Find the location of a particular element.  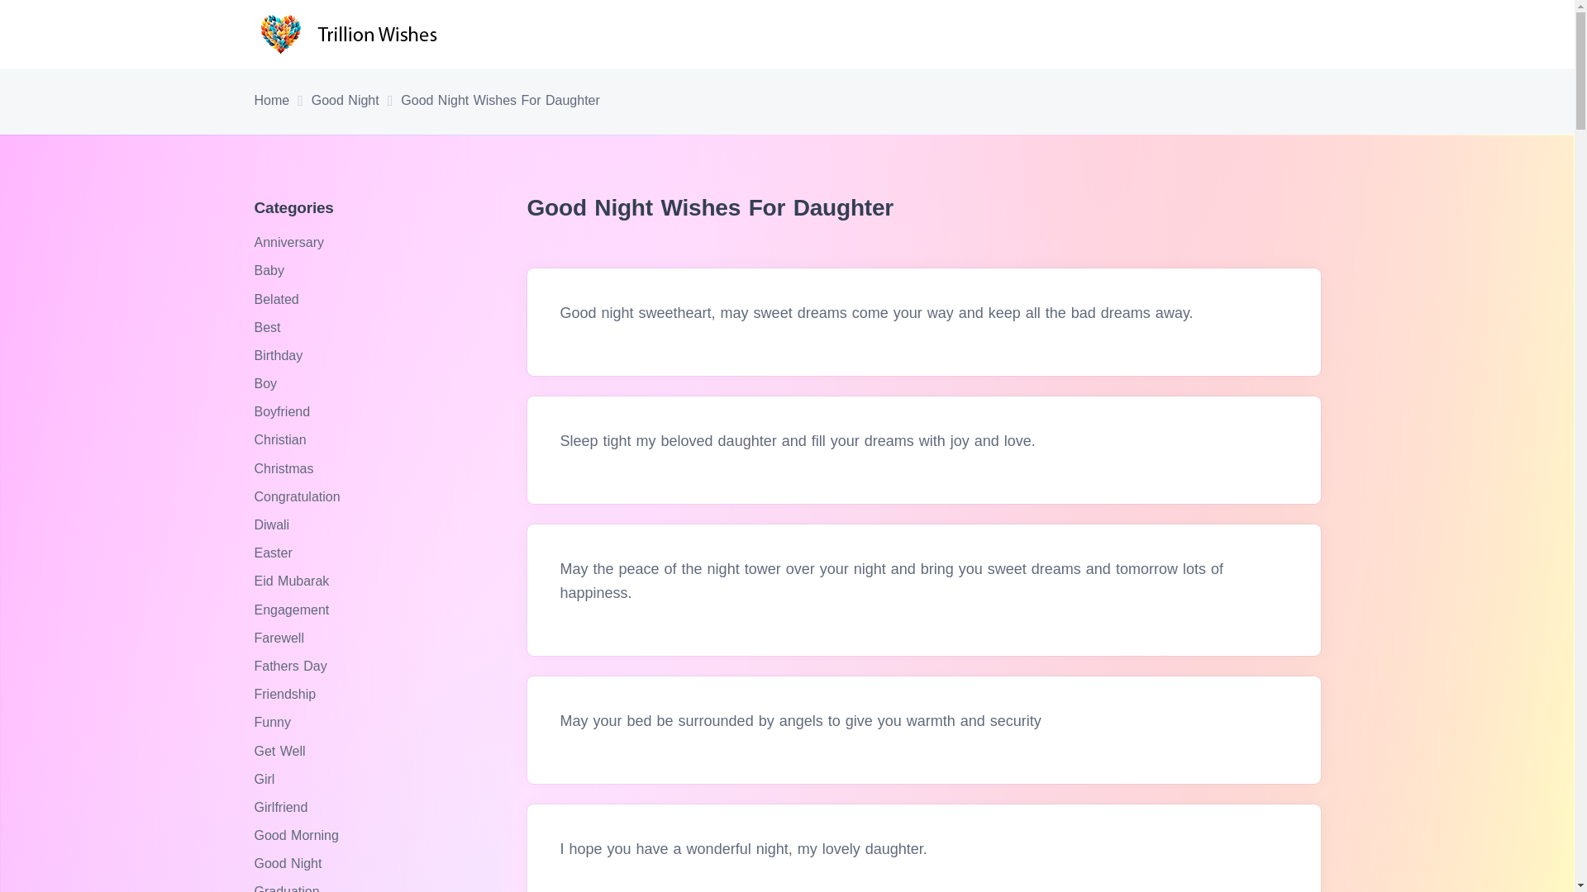

Congratulation is located at coordinates (299, 496).